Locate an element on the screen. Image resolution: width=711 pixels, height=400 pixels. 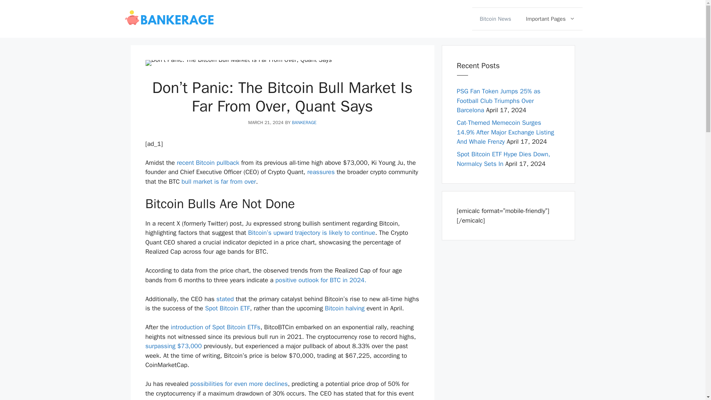
possibilities for even more declines is located at coordinates (239, 384).